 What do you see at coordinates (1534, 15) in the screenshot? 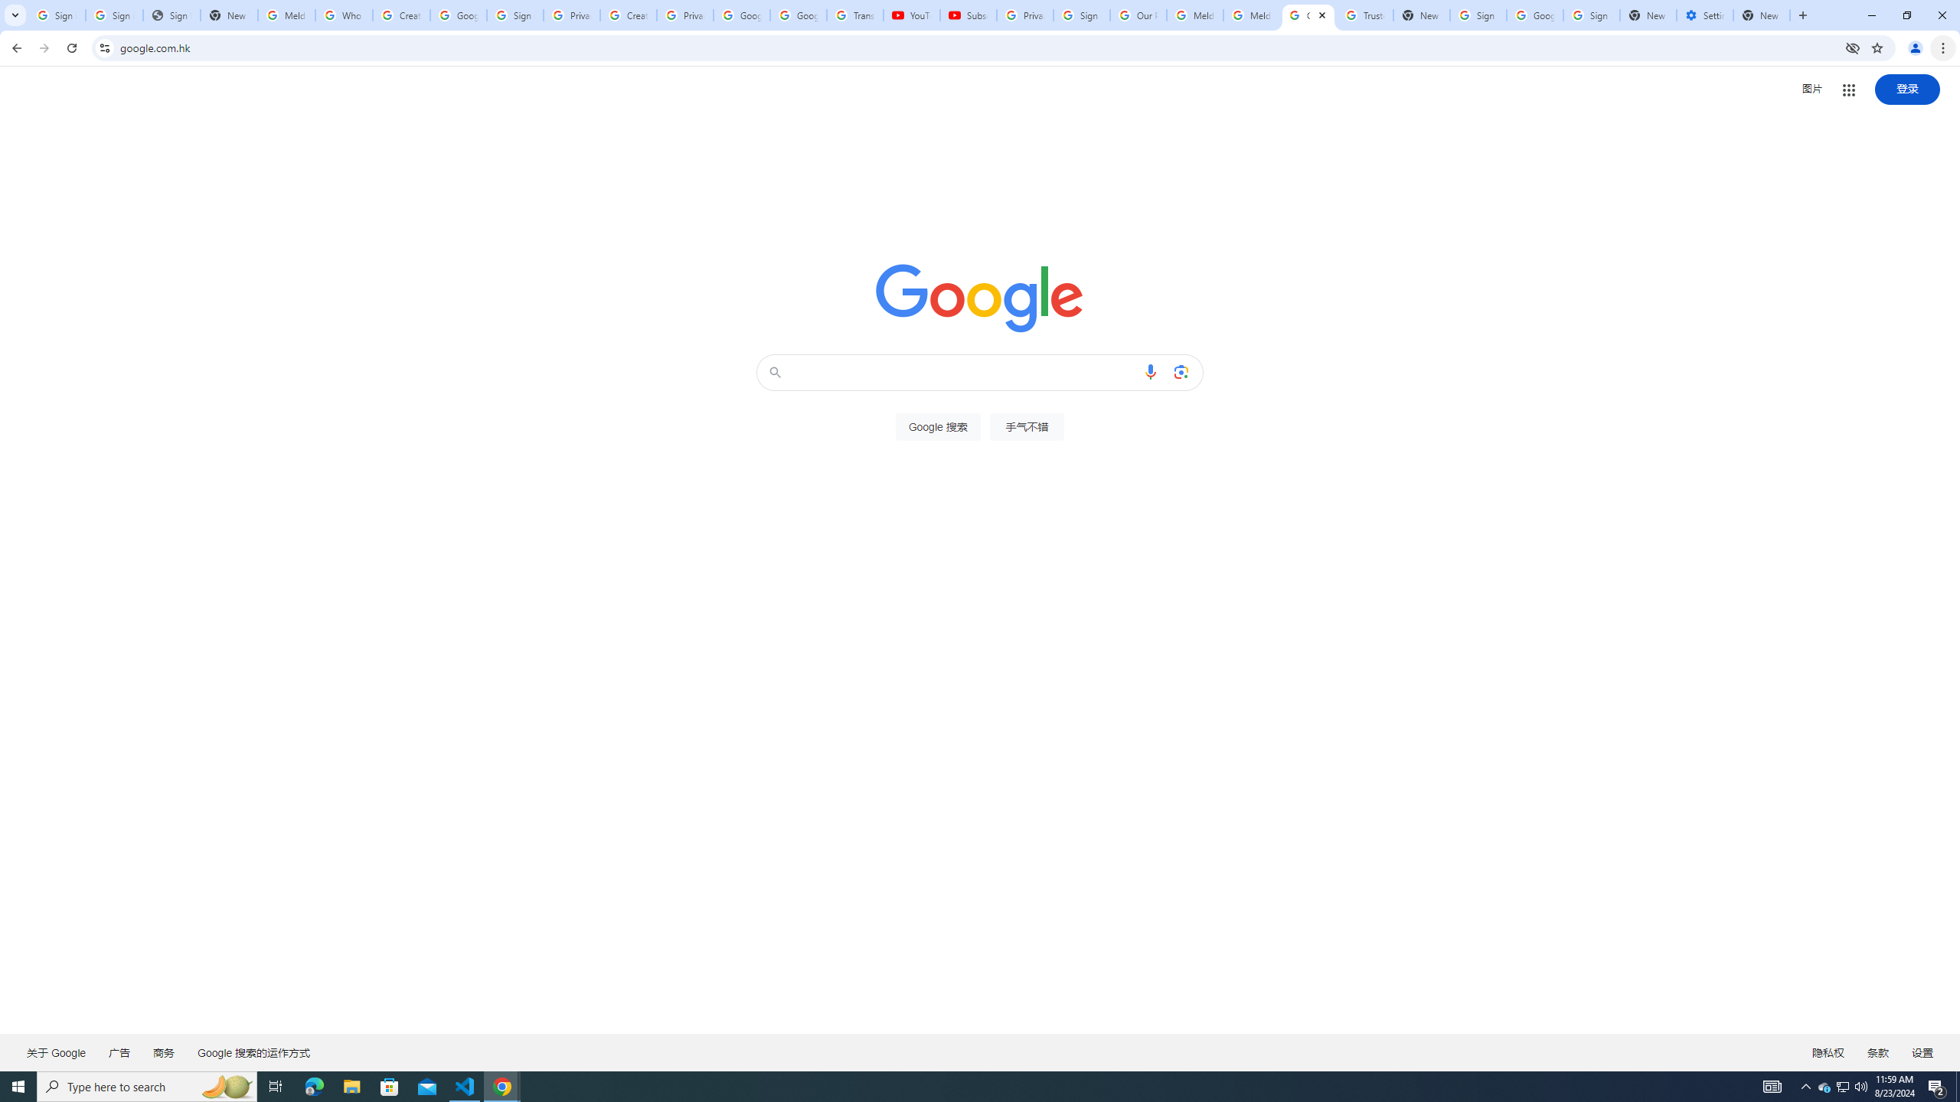
I see `Google Cybersecurity Innovations - Google Safety Center` at bounding box center [1534, 15].